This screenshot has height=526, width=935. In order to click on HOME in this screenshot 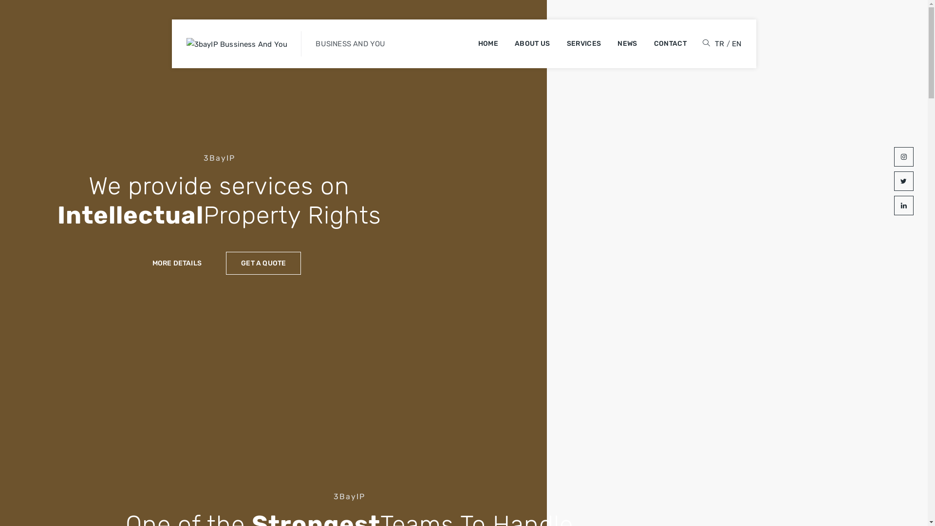, I will do `click(488, 44)`.